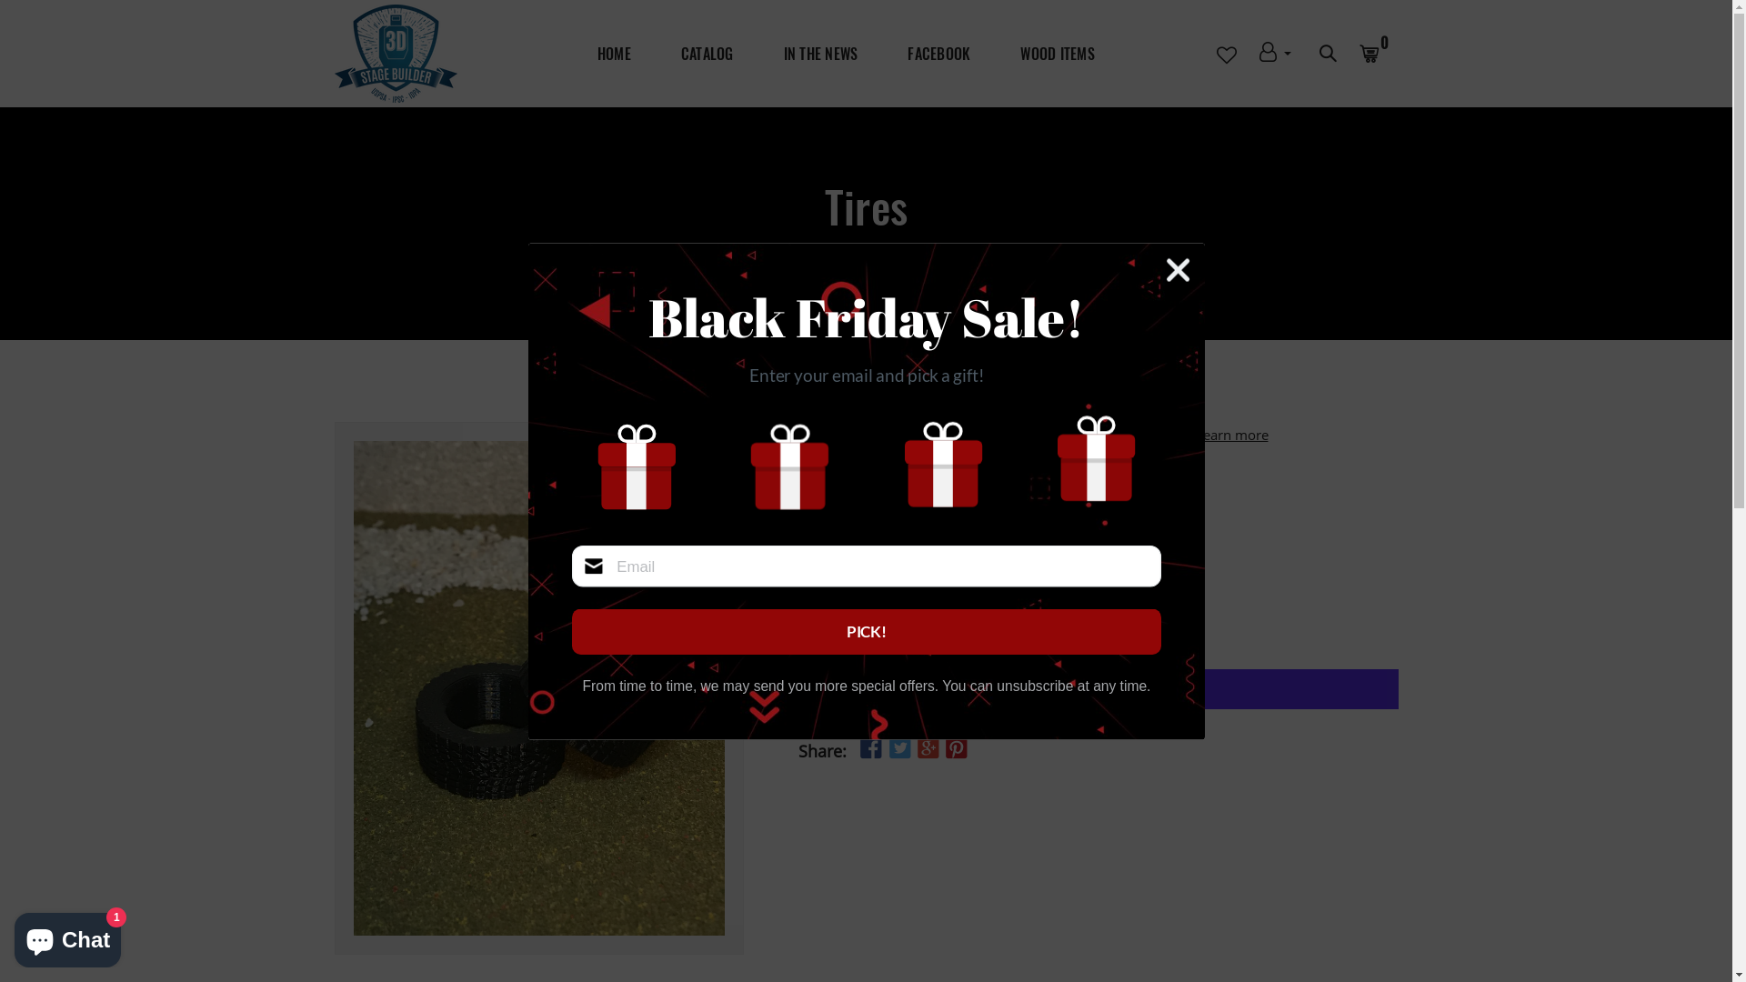  Describe the element at coordinates (1379, 54) in the screenshot. I see `0` at that location.